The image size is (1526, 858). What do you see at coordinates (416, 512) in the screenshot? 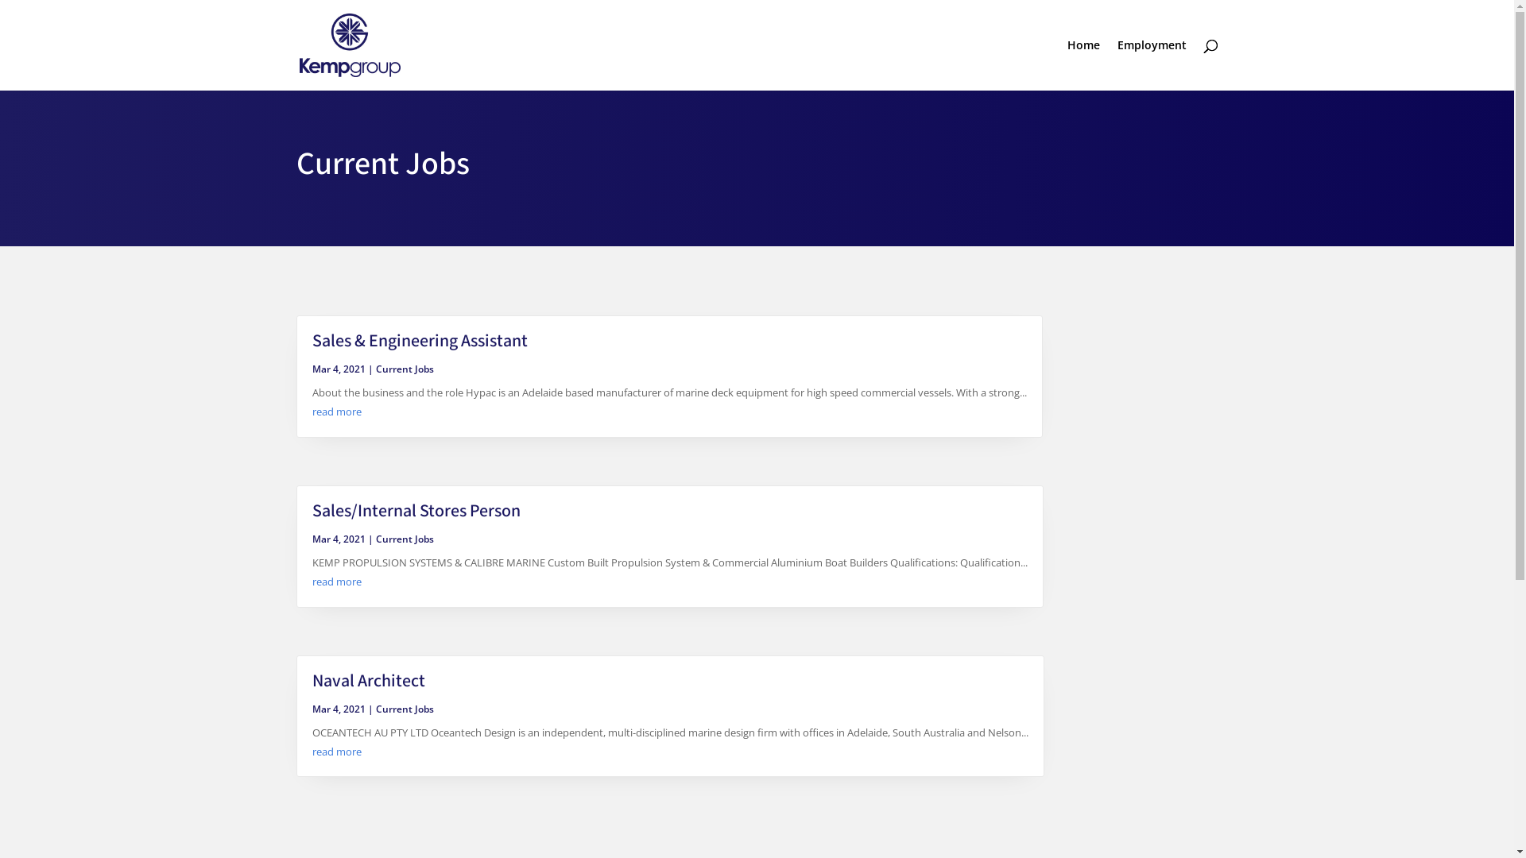
I see `Sales/Internal Stores Person` at bounding box center [416, 512].